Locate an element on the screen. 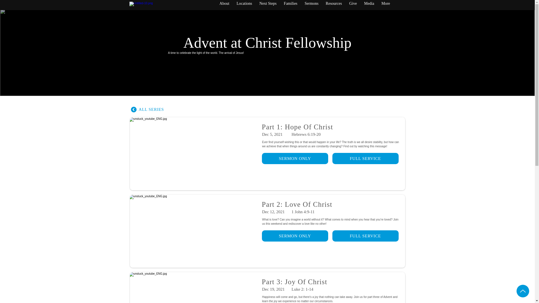 The image size is (539, 303). Give is located at coordinates (353, 5).